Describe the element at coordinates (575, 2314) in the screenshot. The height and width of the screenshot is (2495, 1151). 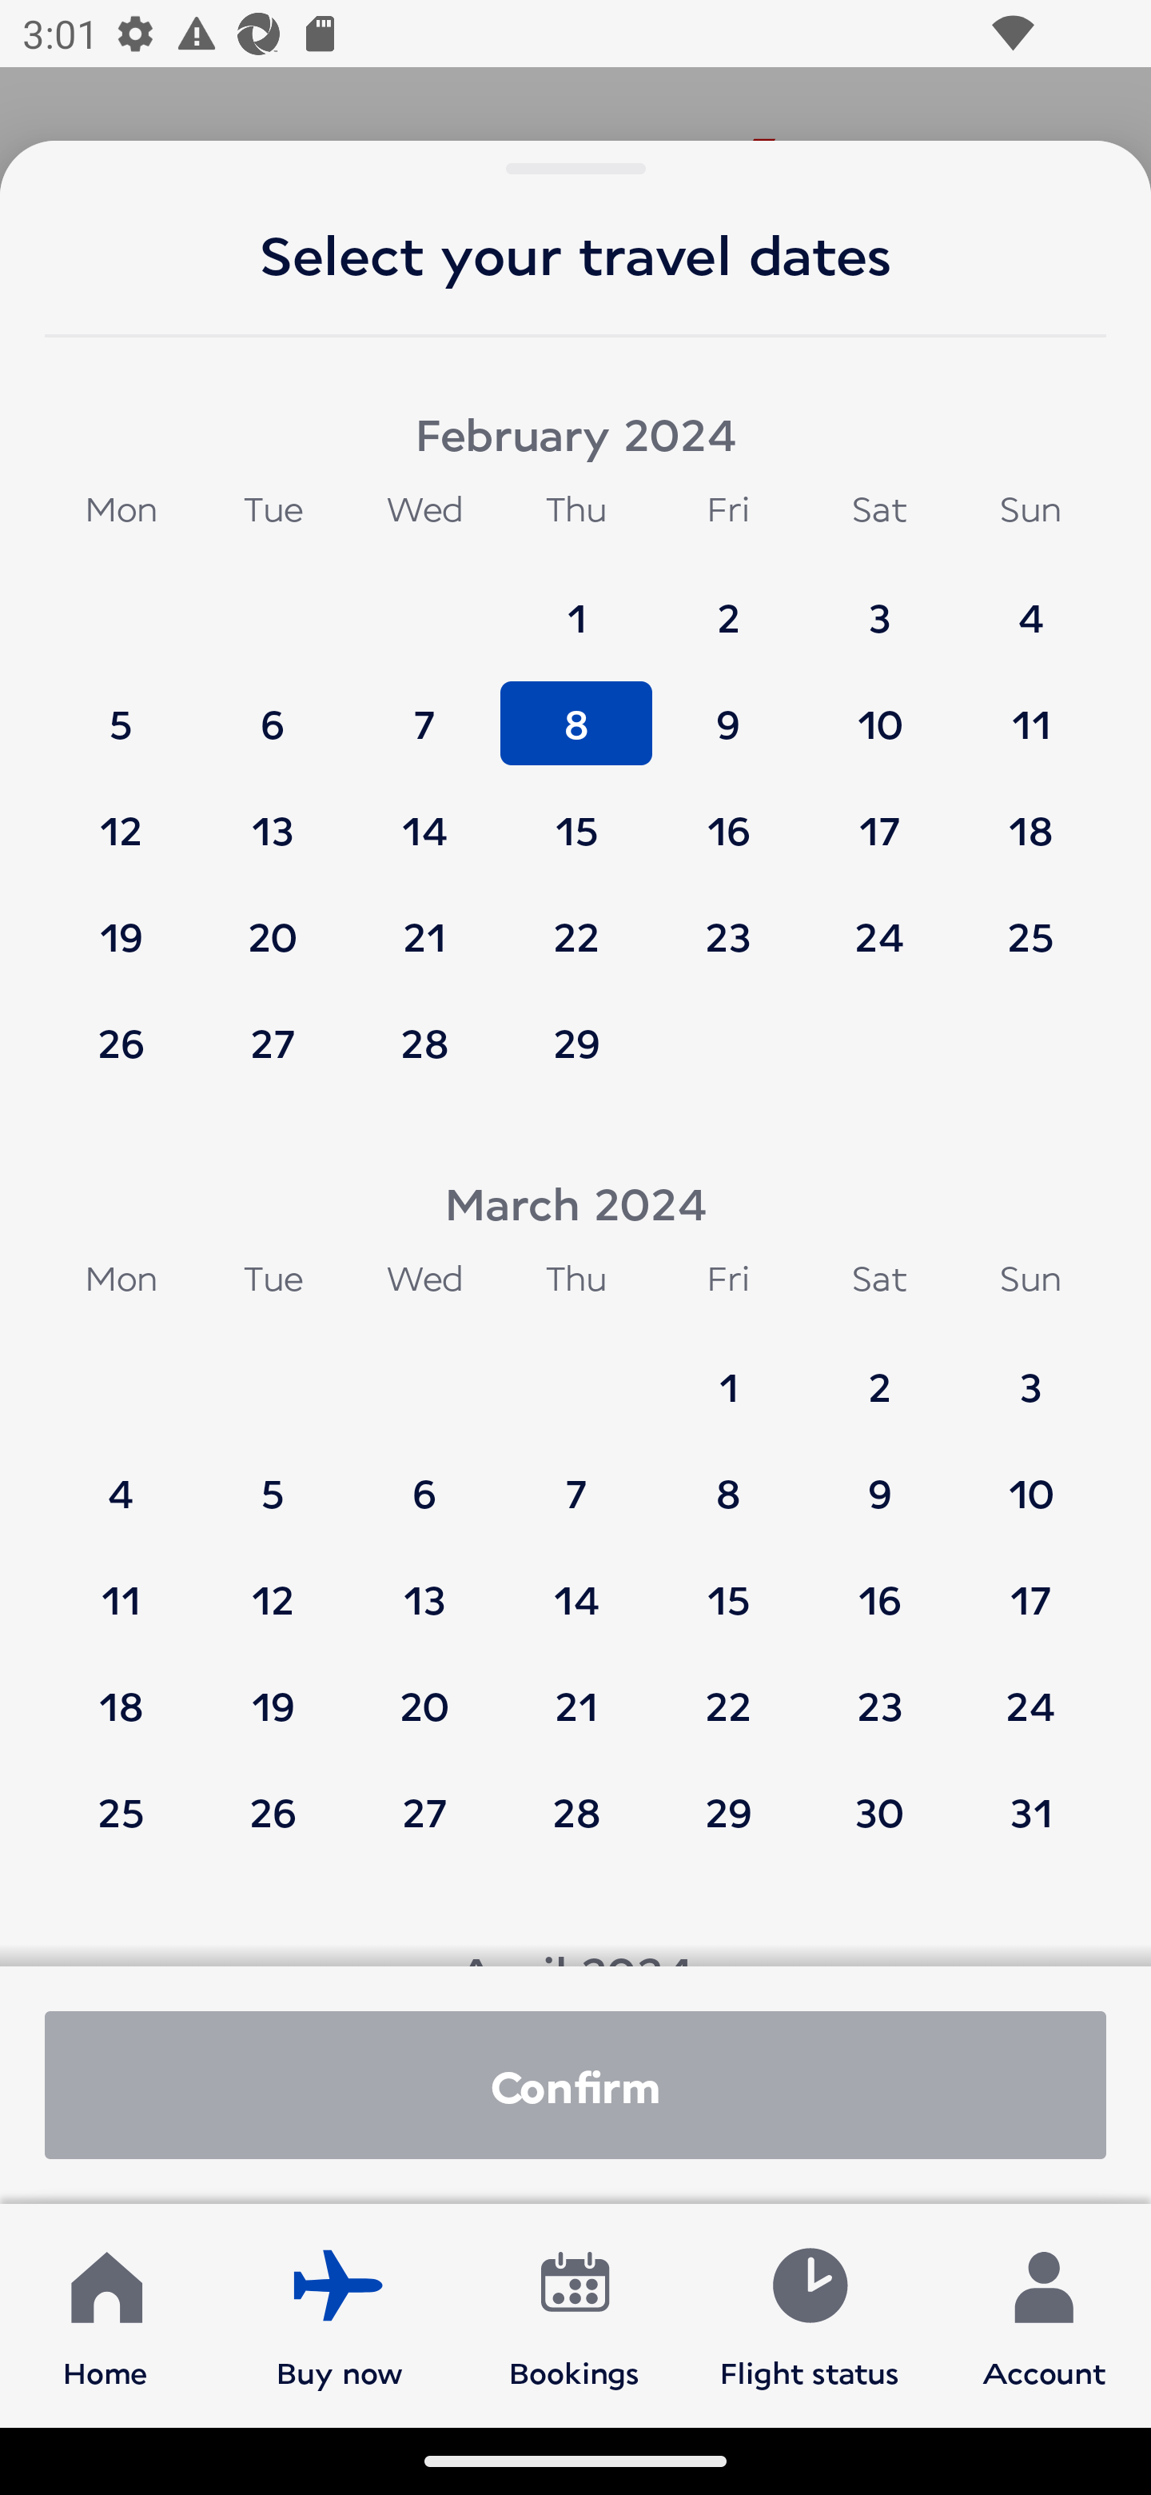
I see `Bookings` at that location.